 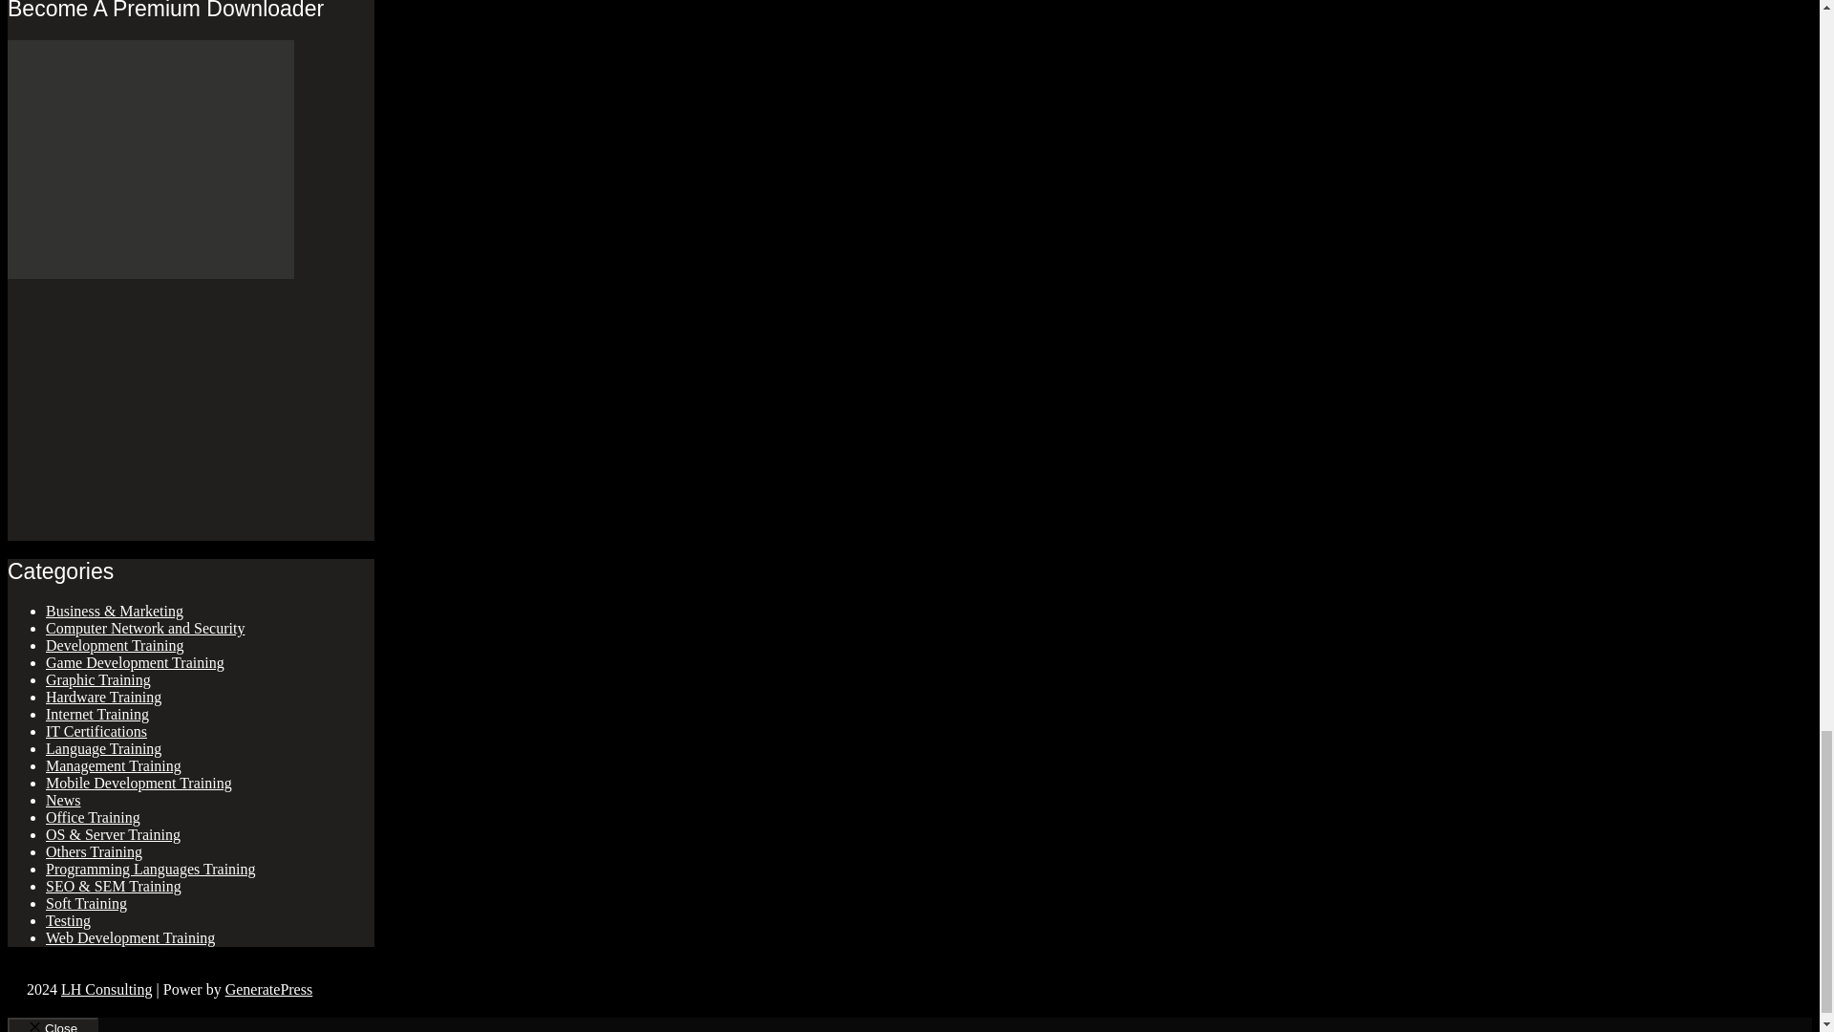 What do you see at coordinates (130, 938) in the screenshot?
I see `Web Development Training` at bounding box center [130, 938].